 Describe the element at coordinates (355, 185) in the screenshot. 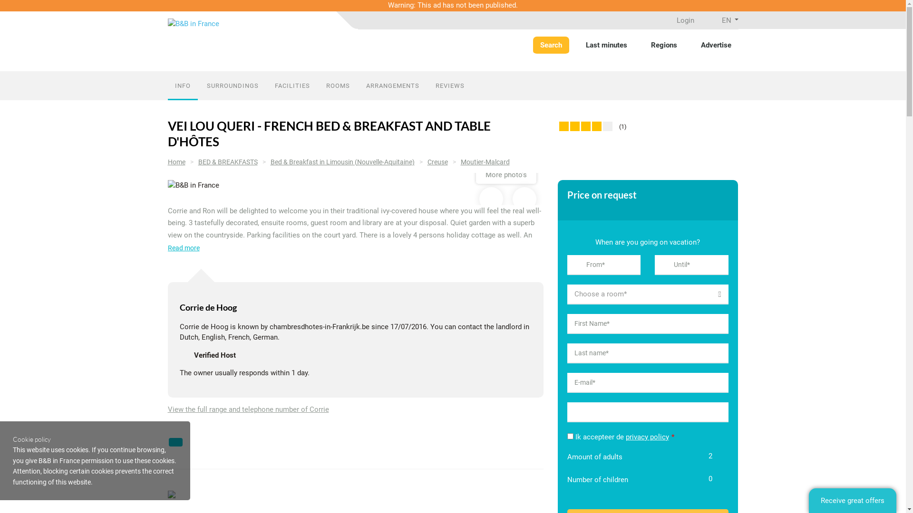

I see `B&B in France` at that location.